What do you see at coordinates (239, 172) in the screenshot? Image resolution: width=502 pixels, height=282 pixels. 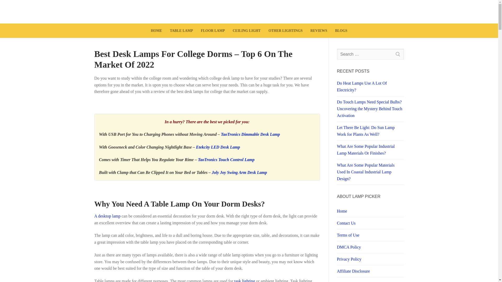 I see `Joly Joy Swing Arm Desk Lamp` at bounding box center [239, 172].